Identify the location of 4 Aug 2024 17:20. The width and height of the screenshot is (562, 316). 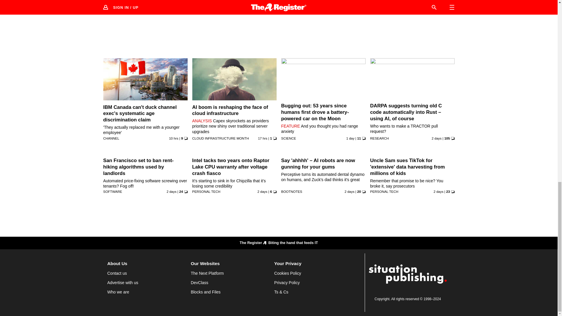
(173, 138).